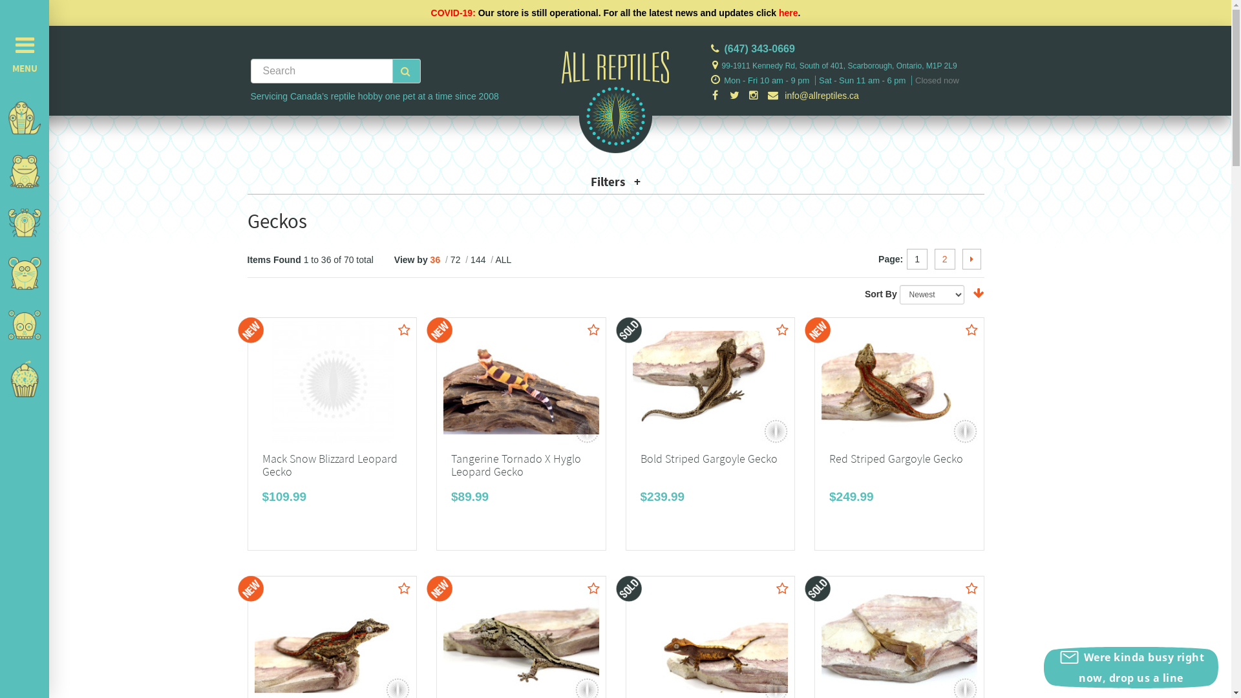  I want to click on Mack Snow Blizzard Leopard Gecko, so click(330, 465).